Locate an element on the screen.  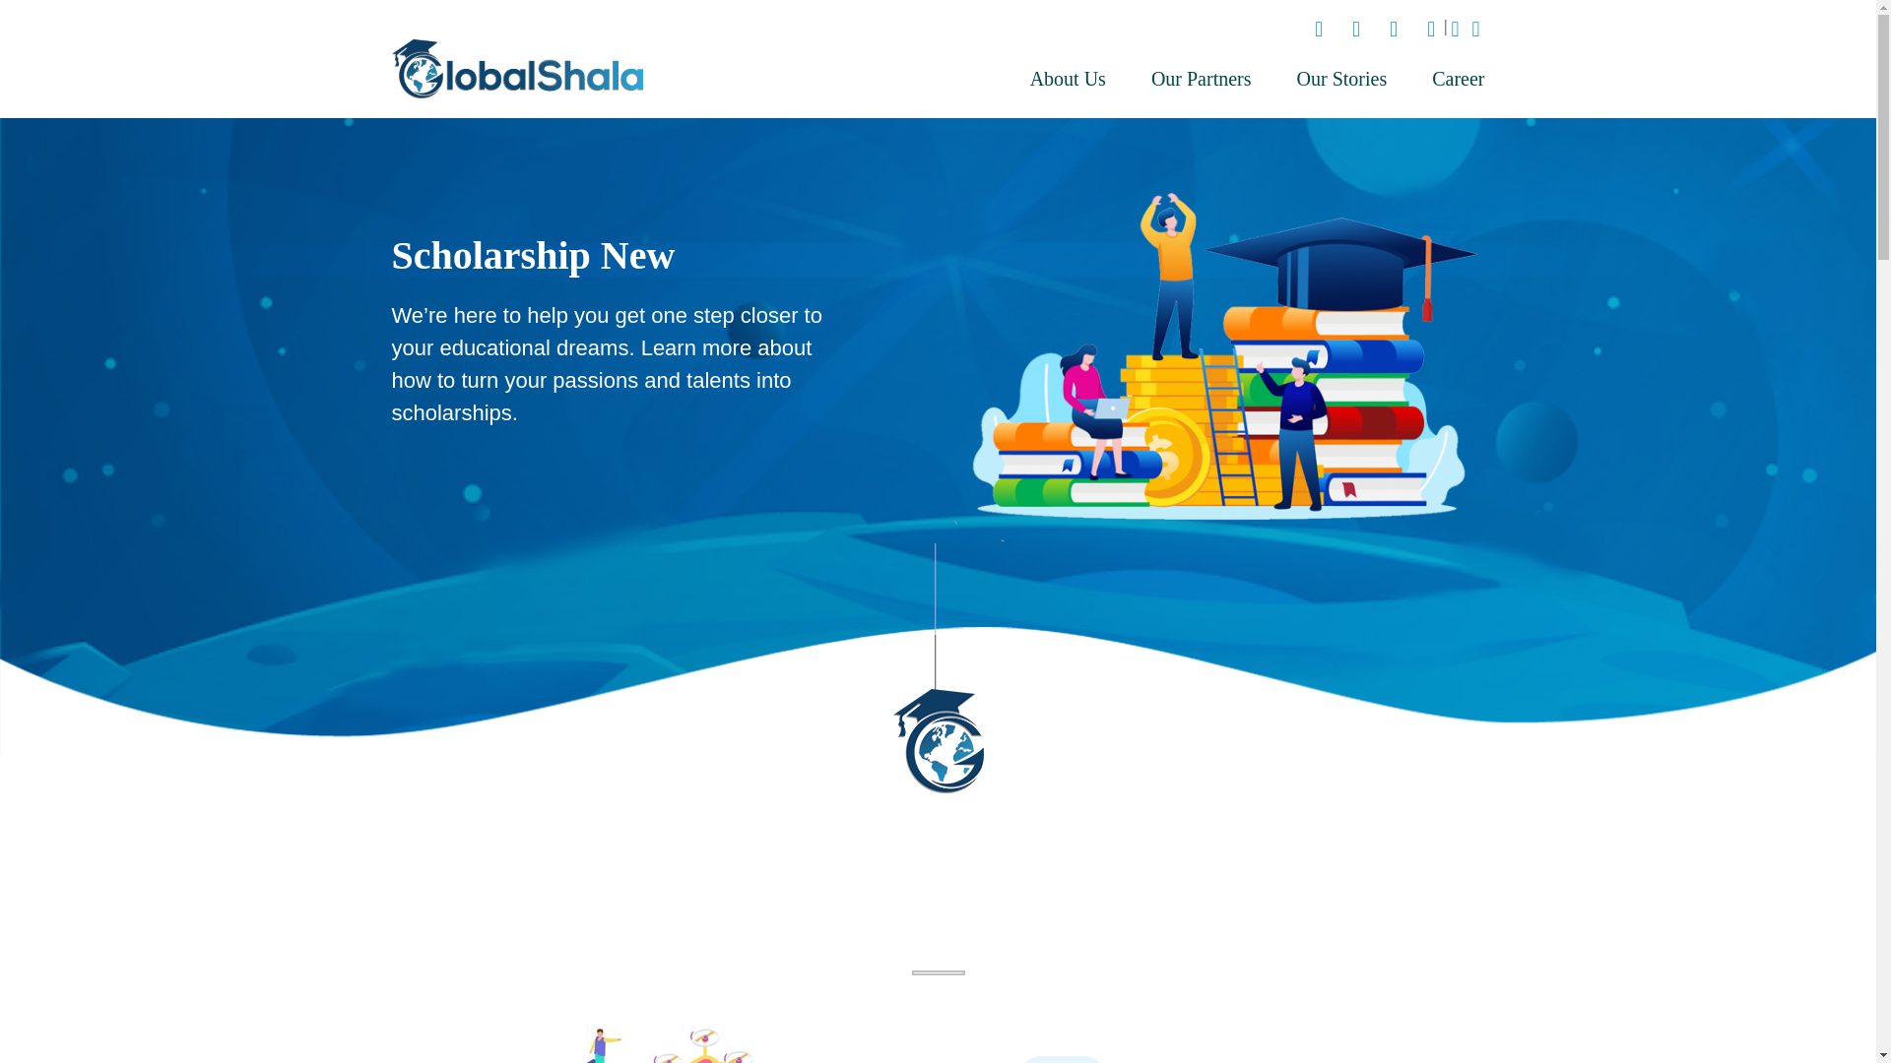
Our Partners is located at coordinates (1202, 79).